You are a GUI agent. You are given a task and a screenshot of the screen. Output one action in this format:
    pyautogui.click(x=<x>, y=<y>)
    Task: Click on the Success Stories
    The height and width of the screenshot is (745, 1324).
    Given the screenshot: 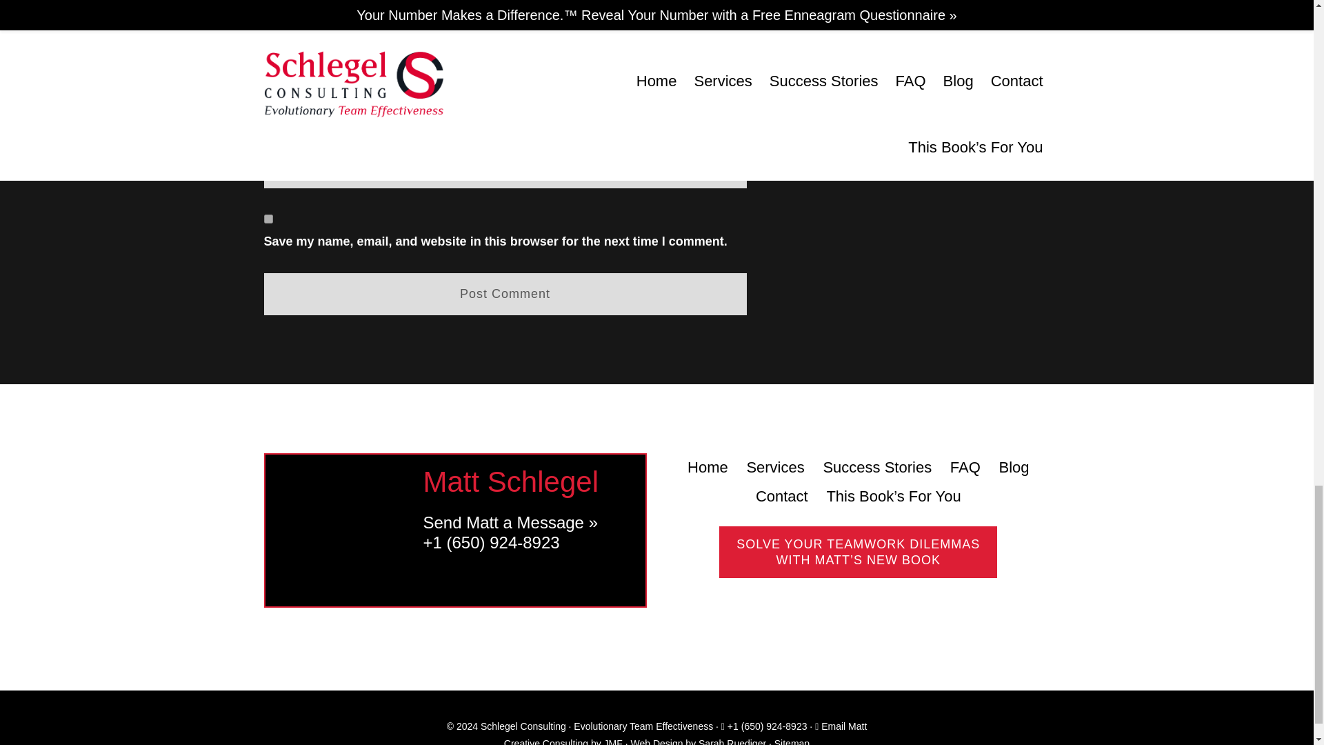 What is the action you would take?
    pyautogui.click(x=877, y=467)
    